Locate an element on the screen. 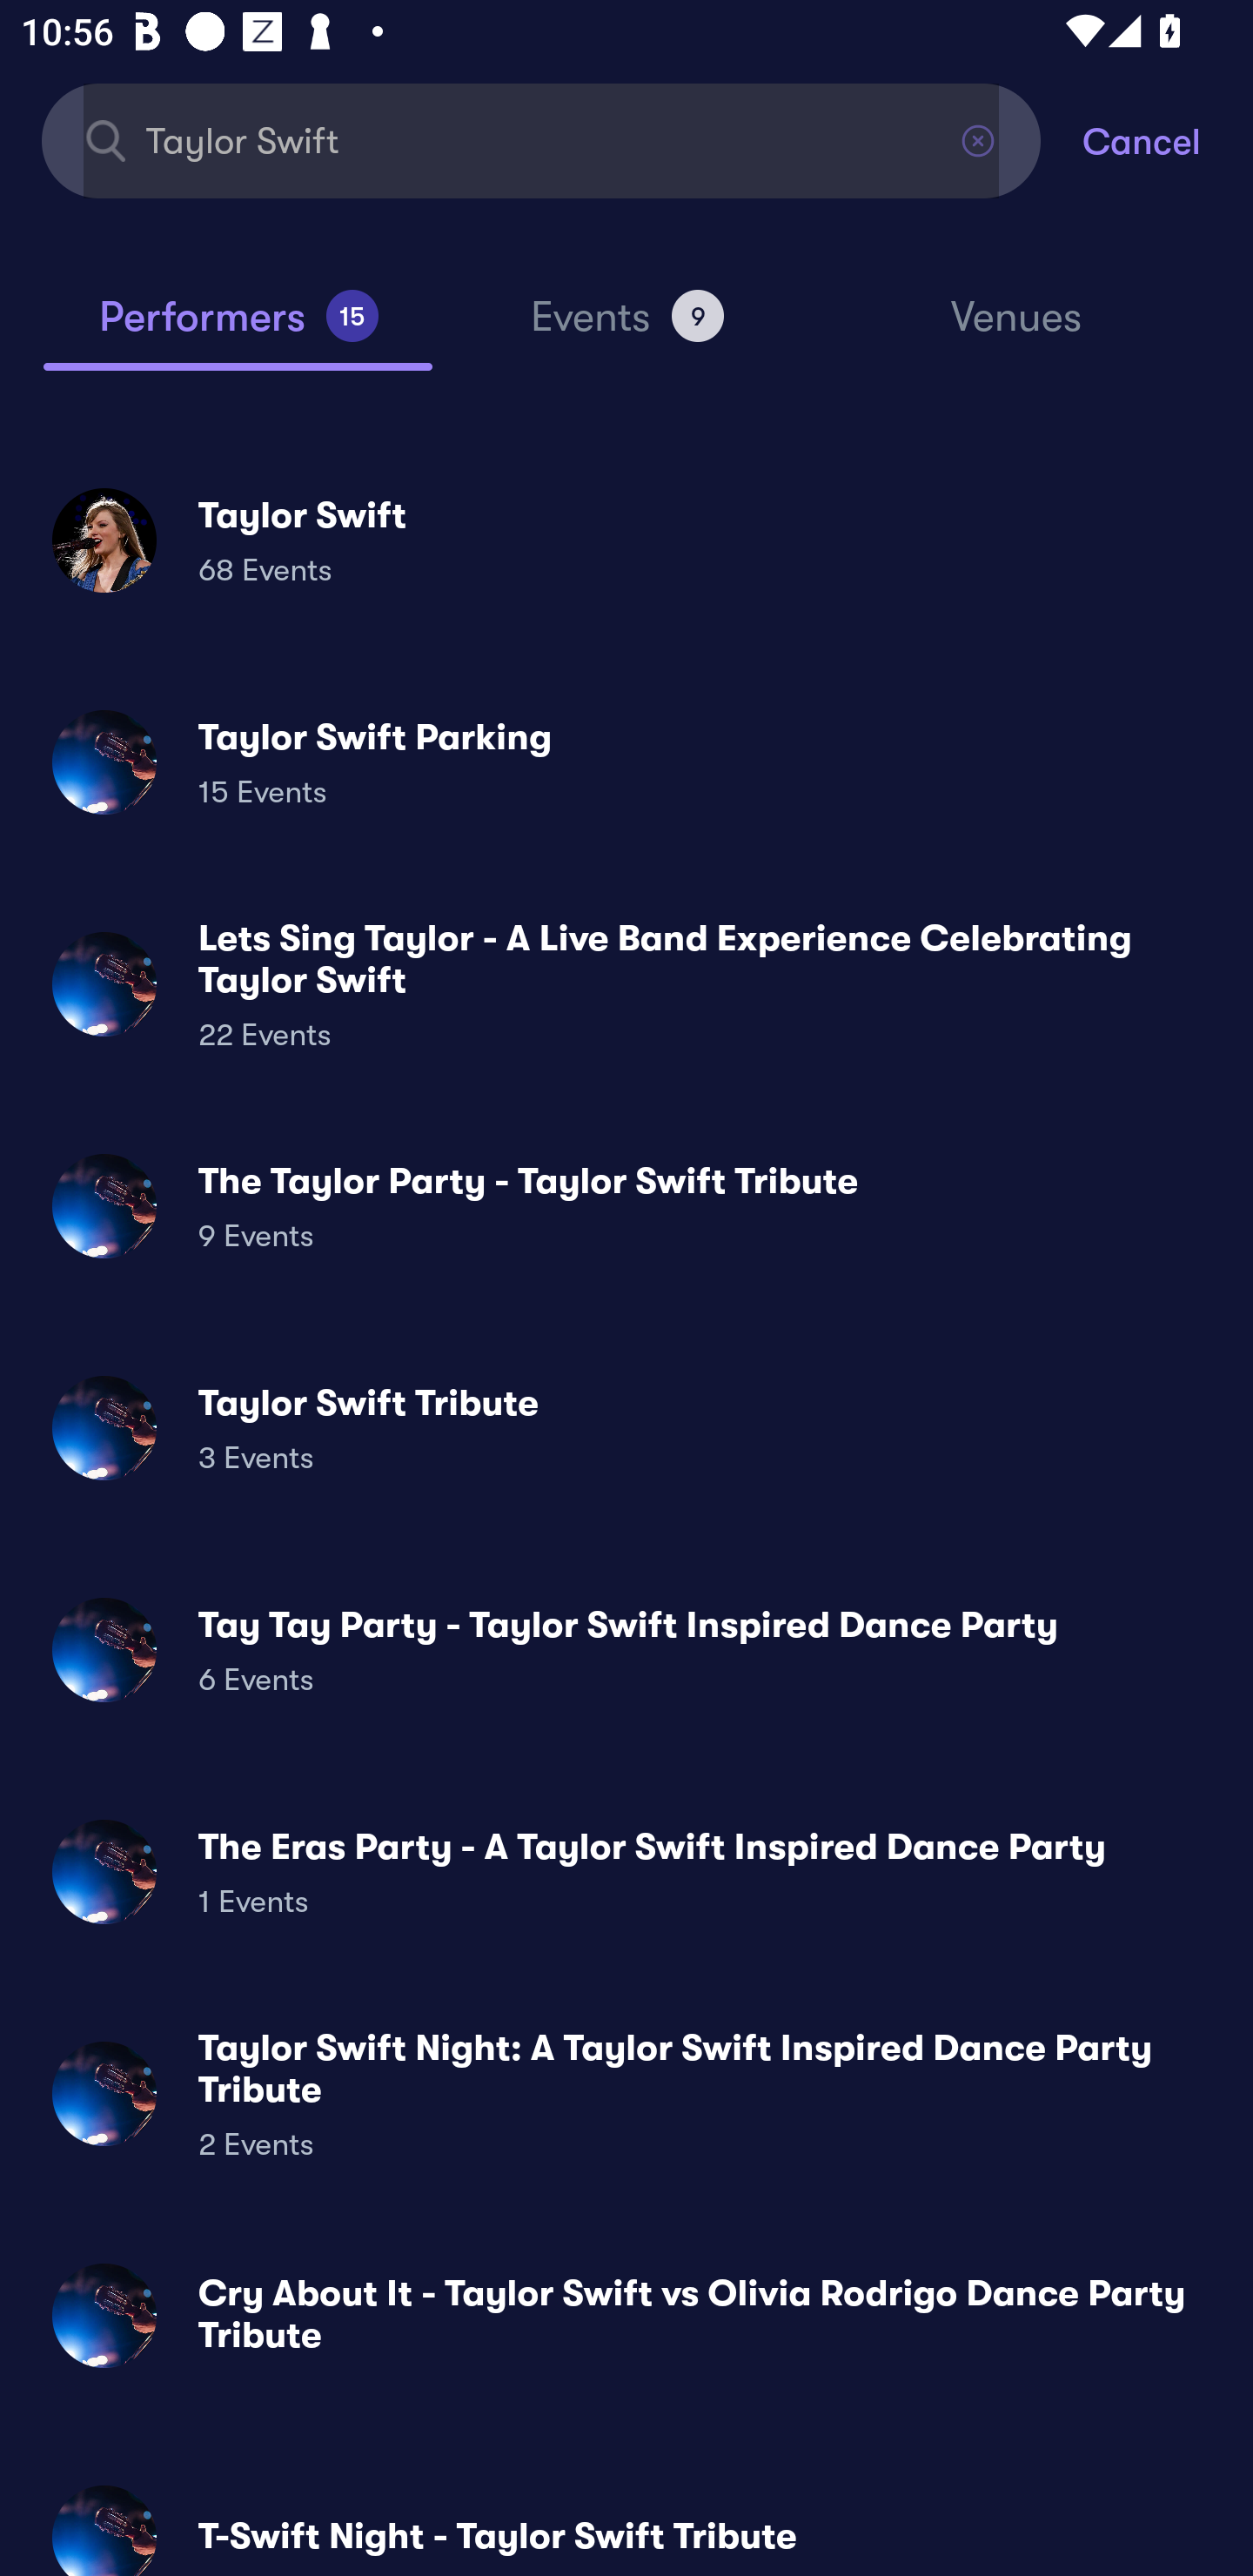 Image resolution: width=1253 pixels, height=2576 pixels. Events 9 is located at coordinates (626, 329).